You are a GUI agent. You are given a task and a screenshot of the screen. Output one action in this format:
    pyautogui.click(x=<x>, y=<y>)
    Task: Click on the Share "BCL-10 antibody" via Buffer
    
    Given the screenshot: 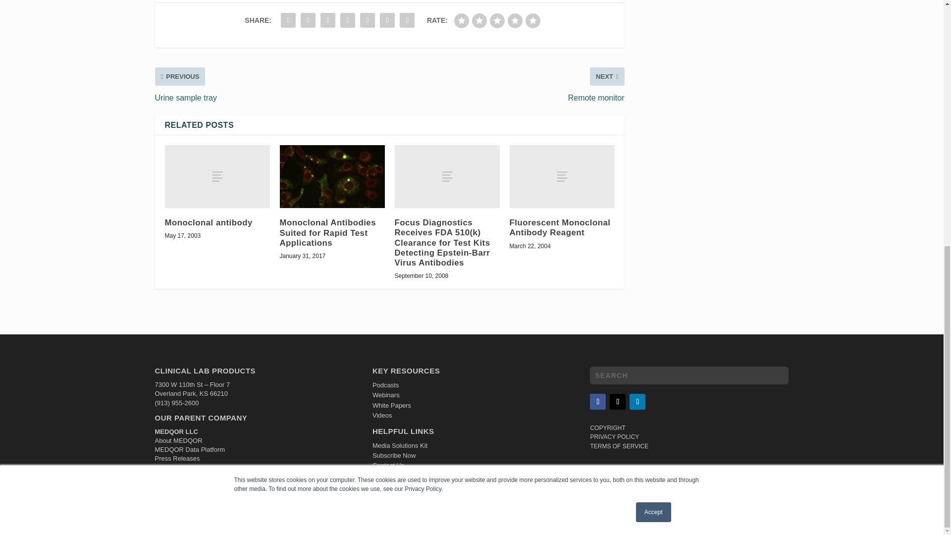 What is the action you would take?
    pyautogui.click(x=368, y=20)
    